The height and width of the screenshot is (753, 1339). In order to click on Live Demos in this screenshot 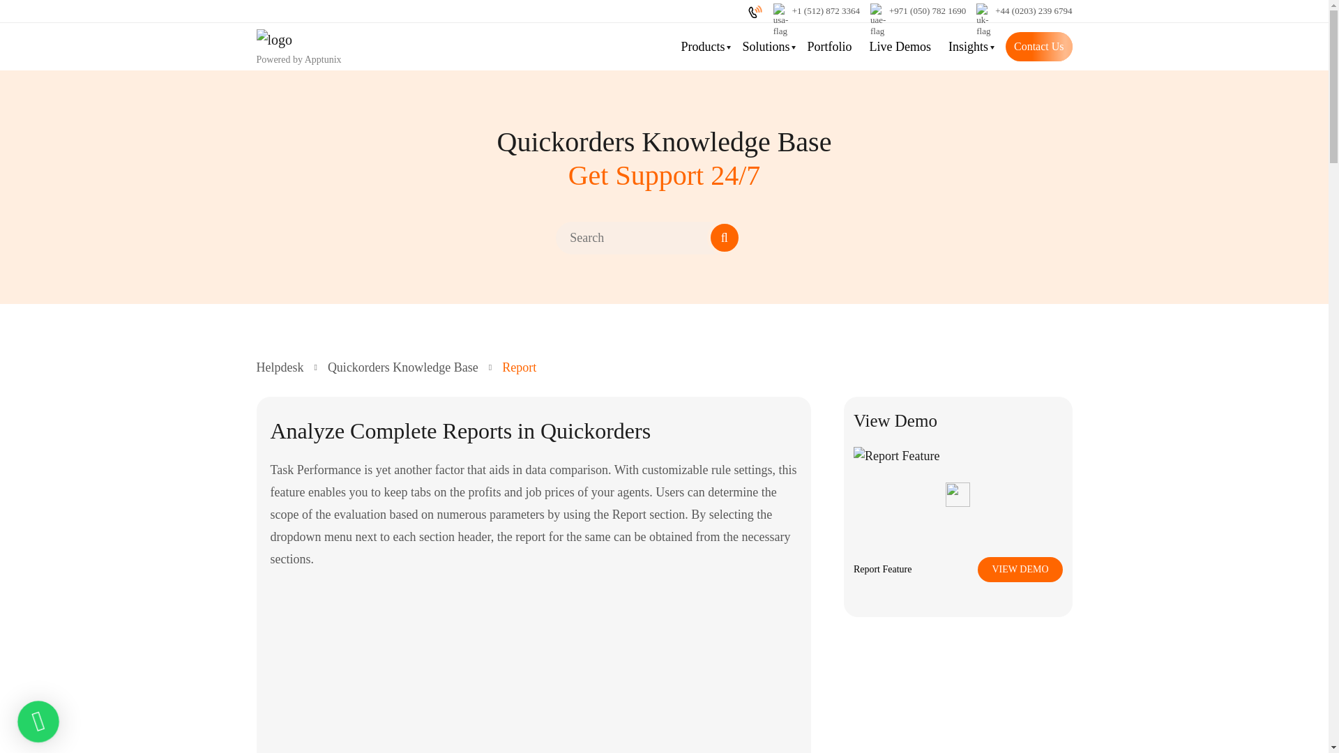, I will do `click(900, 47)`.